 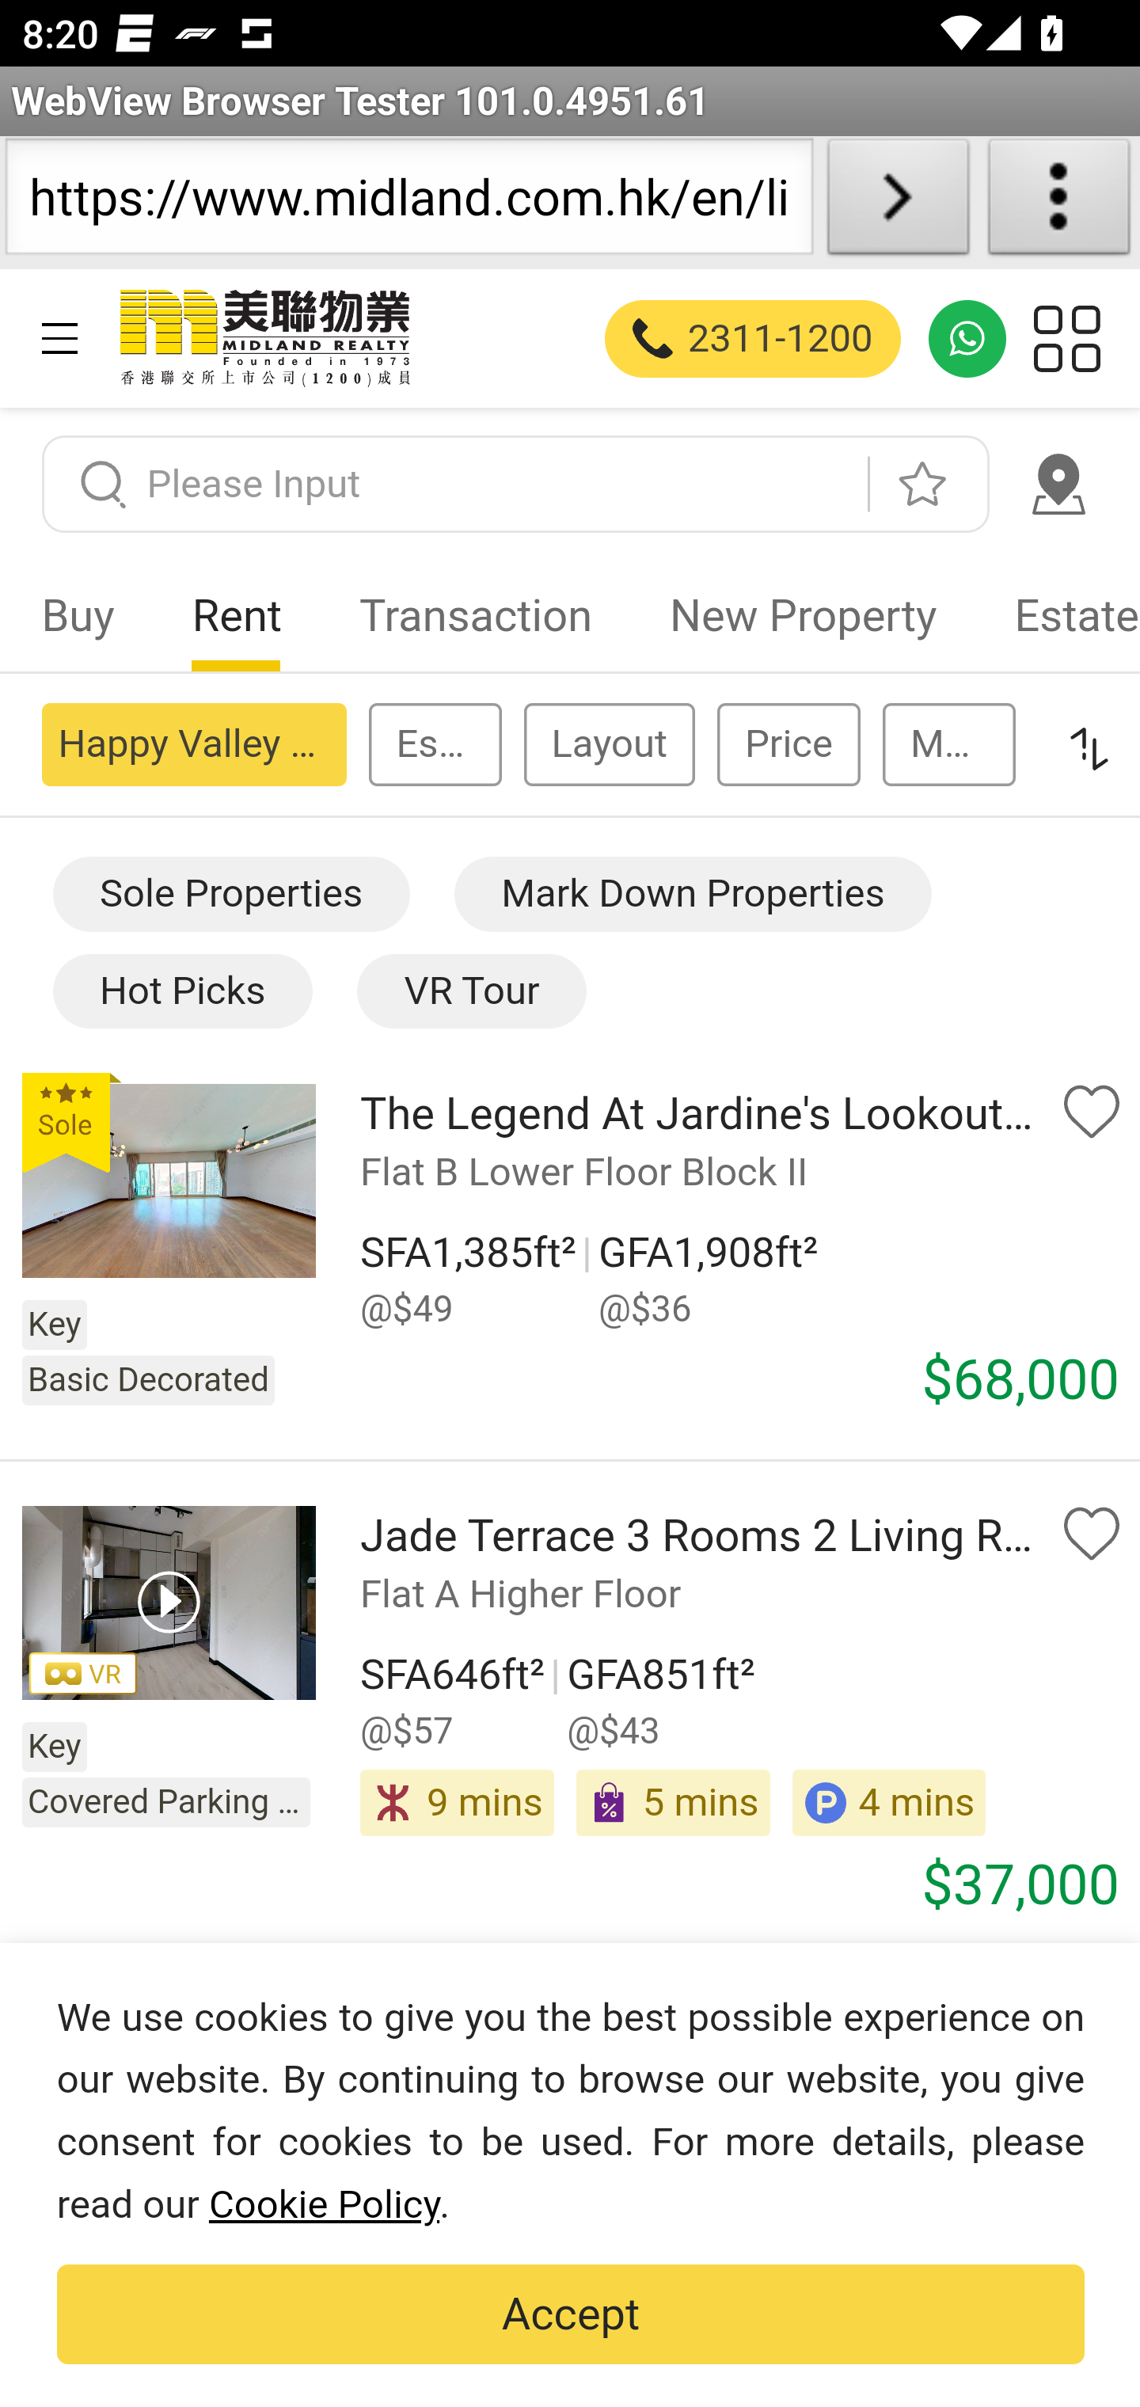 What do you see at coordinates (1058, 483) in the screenshot?
I see `Map Search` at bounding box center [1058, 483].